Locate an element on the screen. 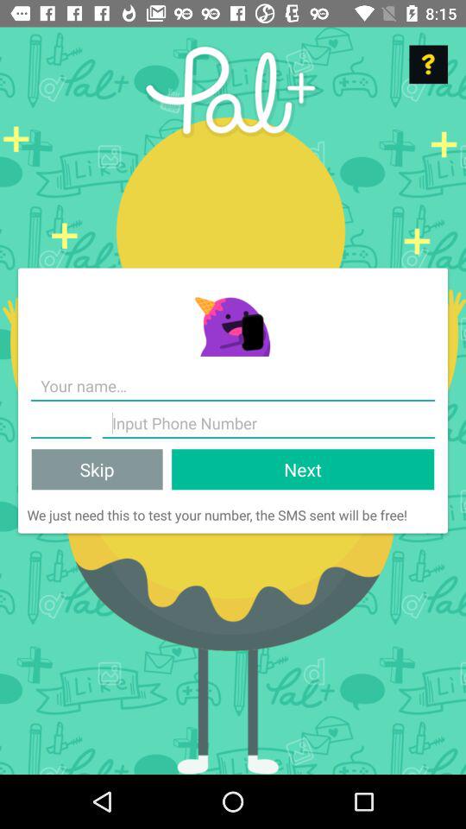  jump to the skip item is located at coordinates (97, 470).